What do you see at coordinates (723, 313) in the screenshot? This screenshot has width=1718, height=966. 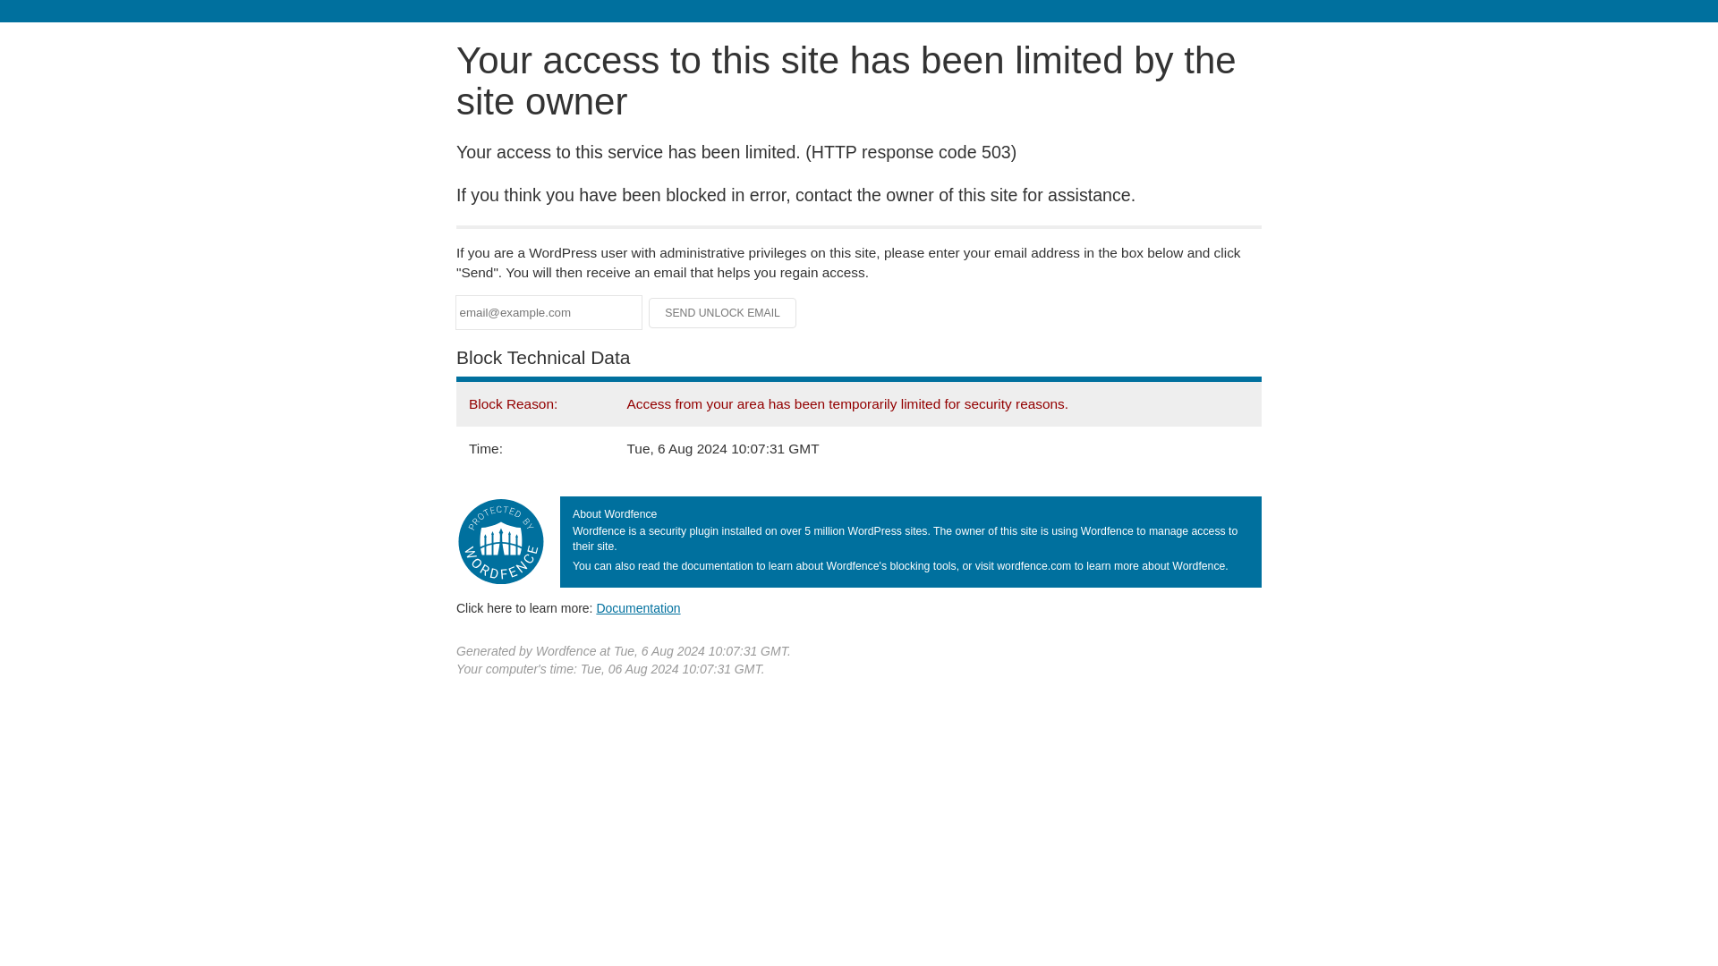 I see `Send Unlock Email` at bounding box center [723, 313].